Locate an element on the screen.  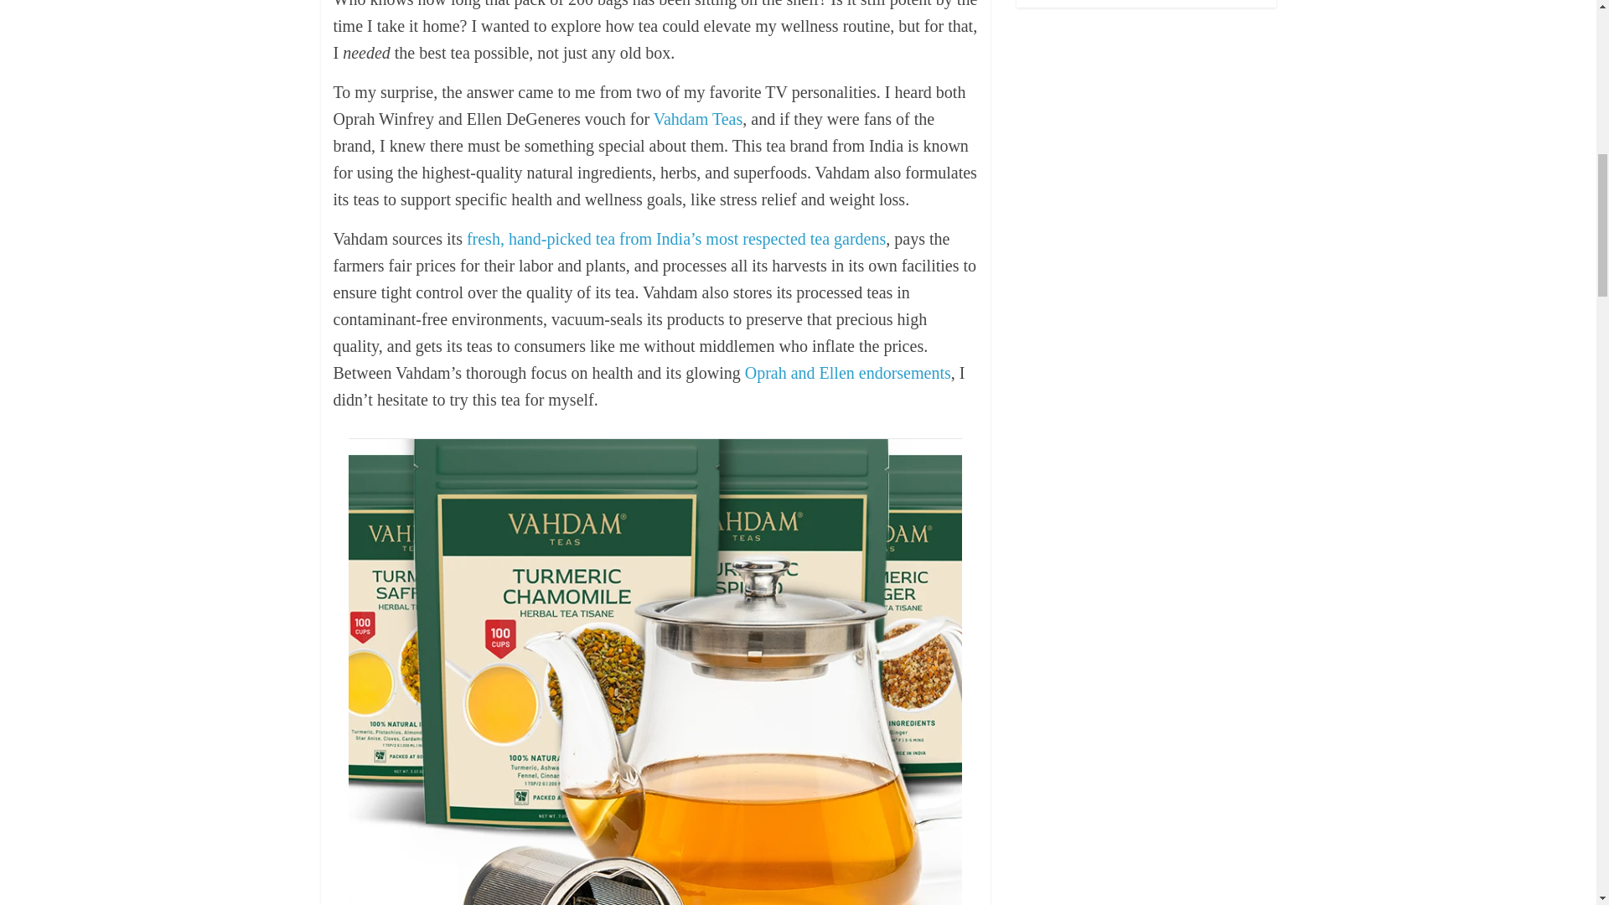
Vahdam Teas is located at coordinates (698, 119).